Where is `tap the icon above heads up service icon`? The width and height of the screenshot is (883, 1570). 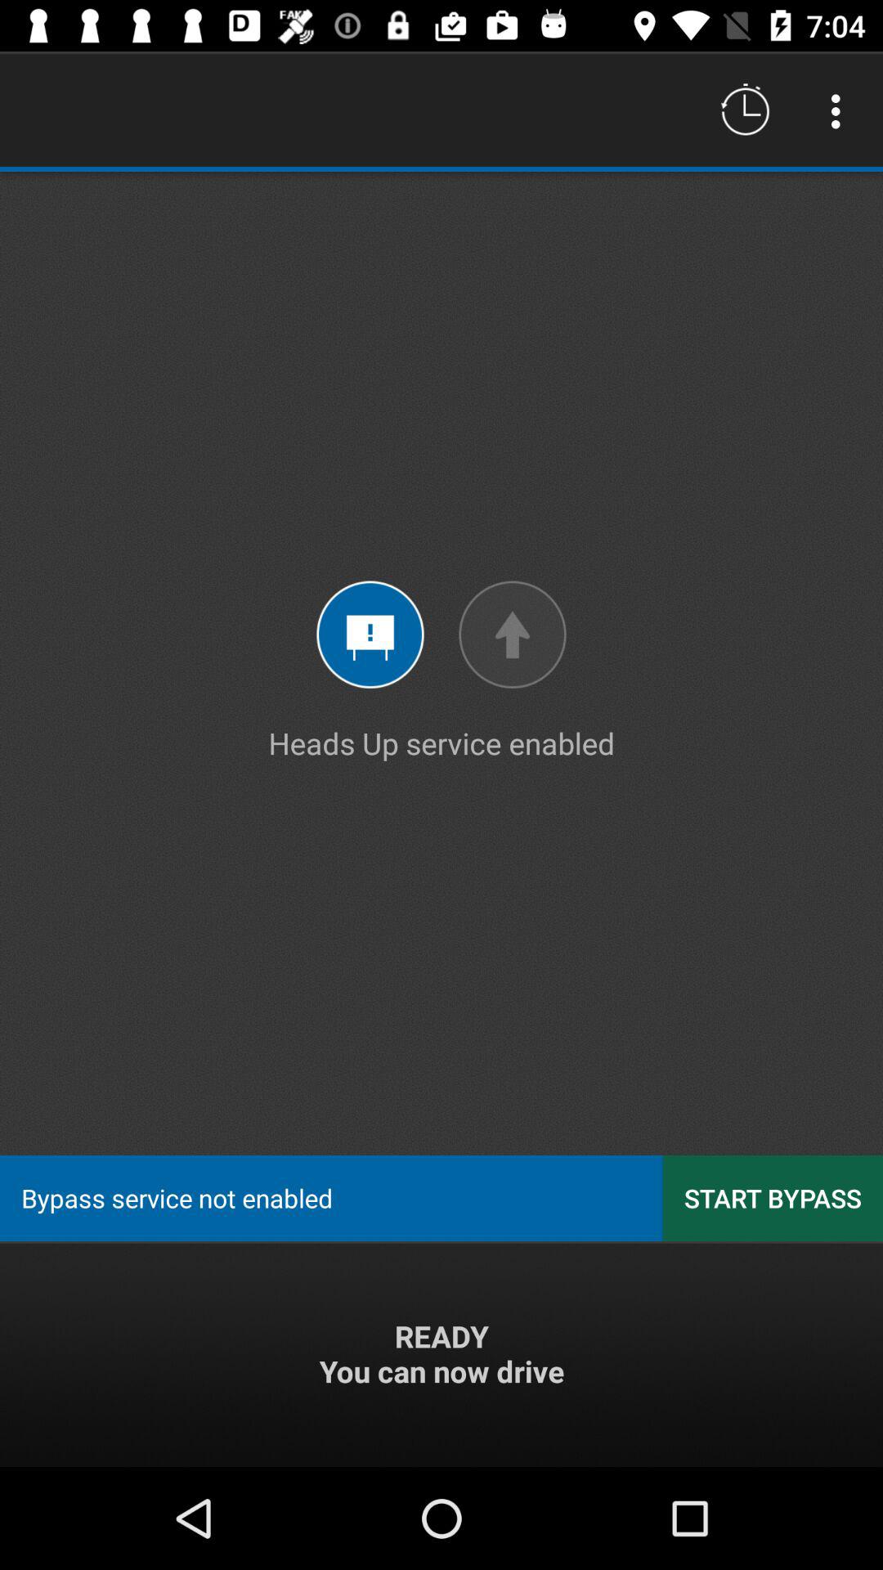 tap the icon above heads up service icon is located at coordinates (746, 111).